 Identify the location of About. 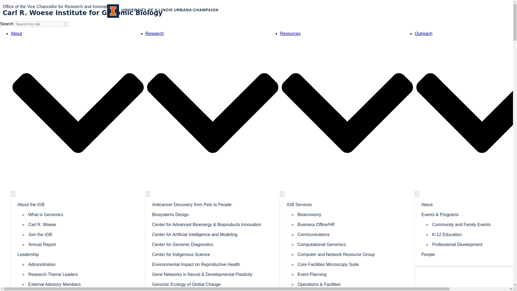
(16, 33).